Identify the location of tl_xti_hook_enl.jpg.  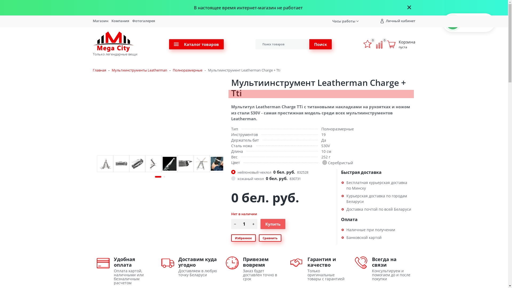
(170, 164).